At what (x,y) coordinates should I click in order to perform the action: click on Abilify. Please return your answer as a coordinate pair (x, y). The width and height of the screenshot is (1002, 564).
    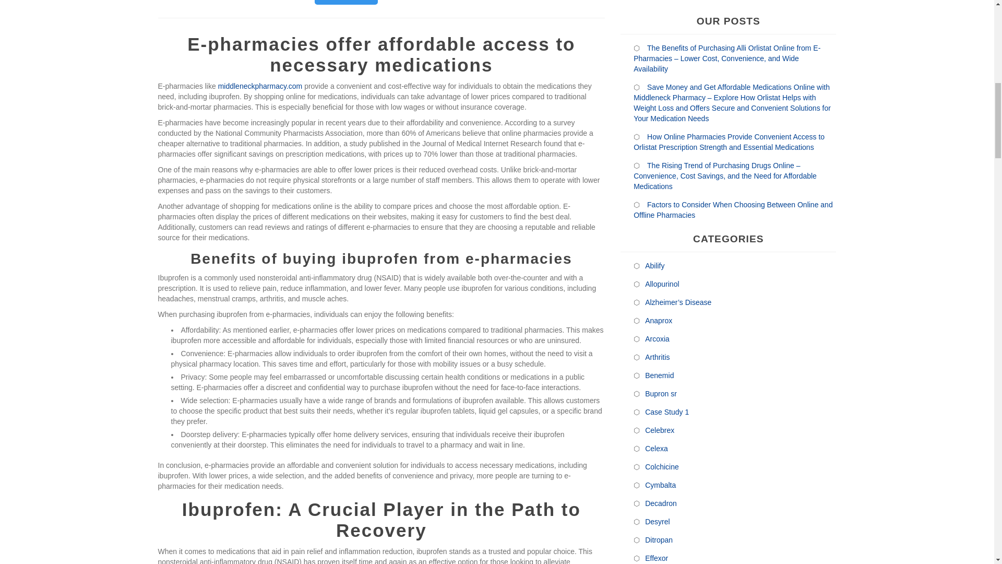
    Looking at the image, I should click on (654, 101).